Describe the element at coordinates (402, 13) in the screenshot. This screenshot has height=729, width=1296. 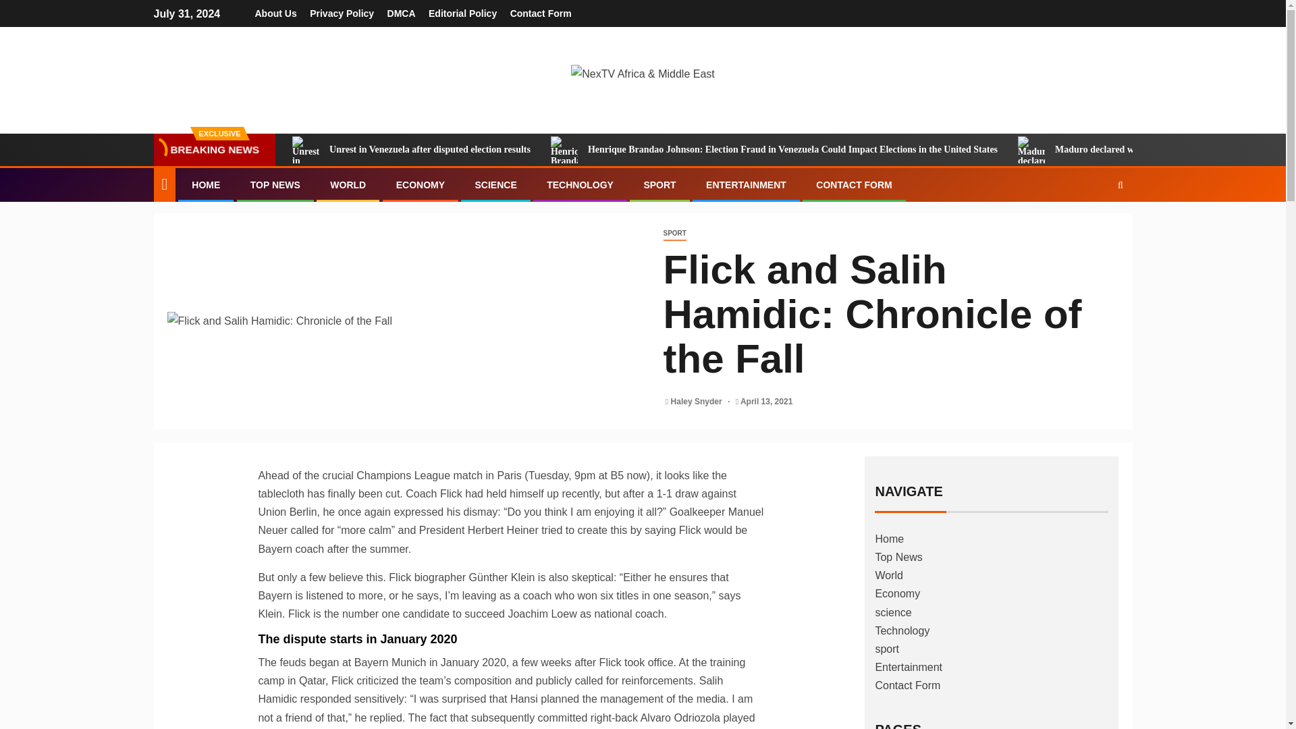
I see `DMCA` at that location.